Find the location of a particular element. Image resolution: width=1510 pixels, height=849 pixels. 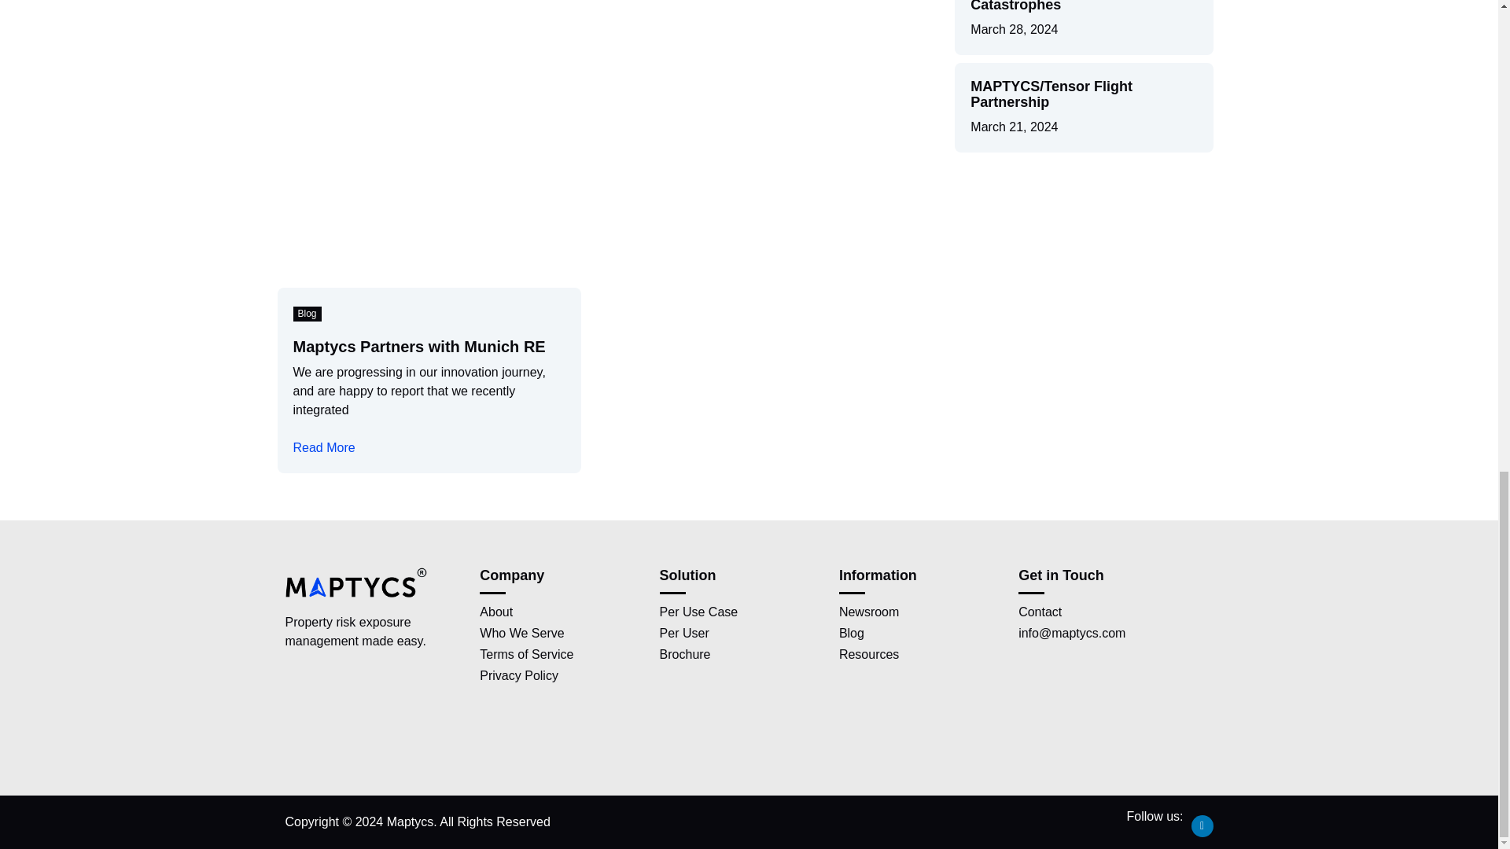

Global Losses from Natural Catastrophes is located at coordinates (1063, 6).